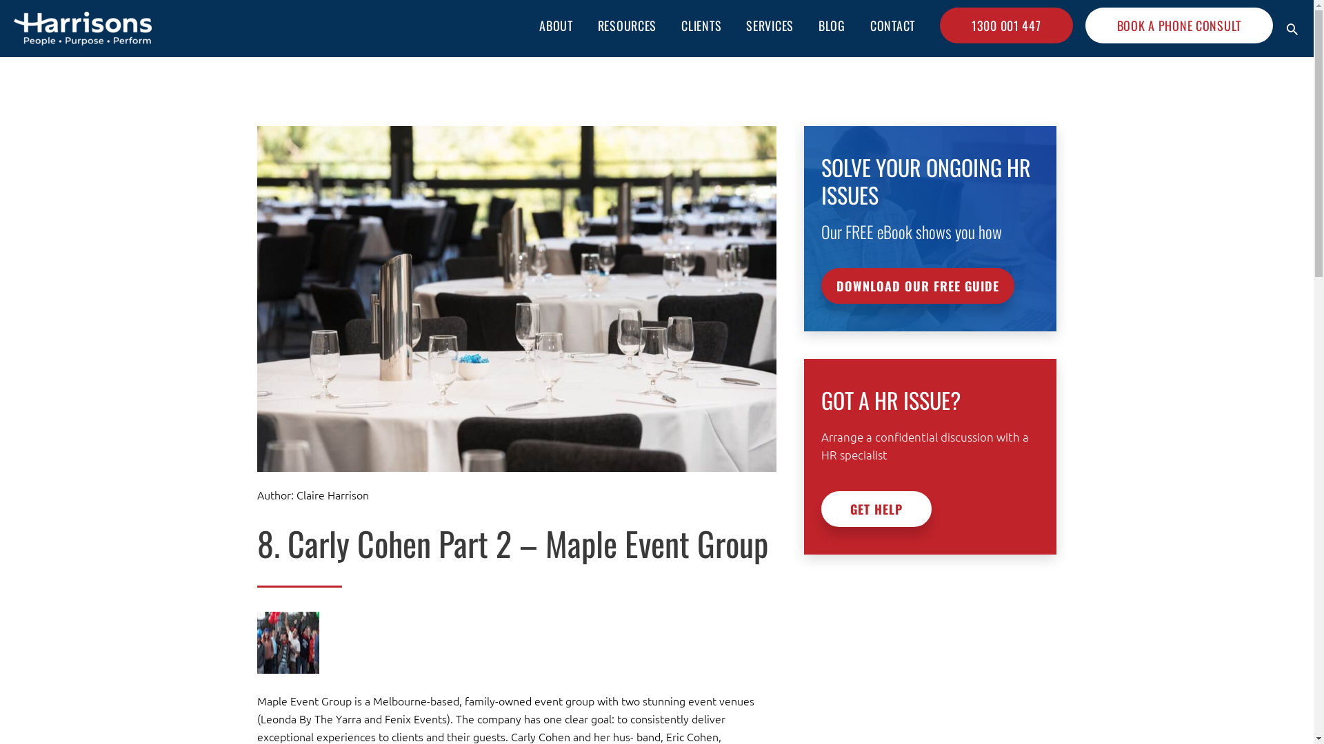  What do you see at coordinates (1179, 25) in the screenshot?
I see `BOOK A PHONE CONSULT` at bounding box center [1179, 25].